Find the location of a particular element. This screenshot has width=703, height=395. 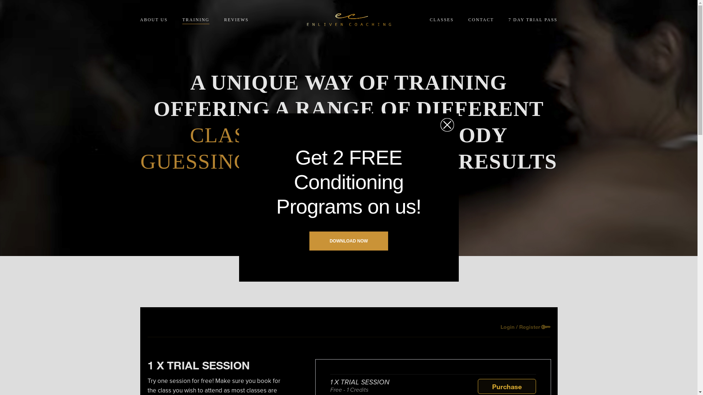

TRAINING is located at coordinates (196, 20).